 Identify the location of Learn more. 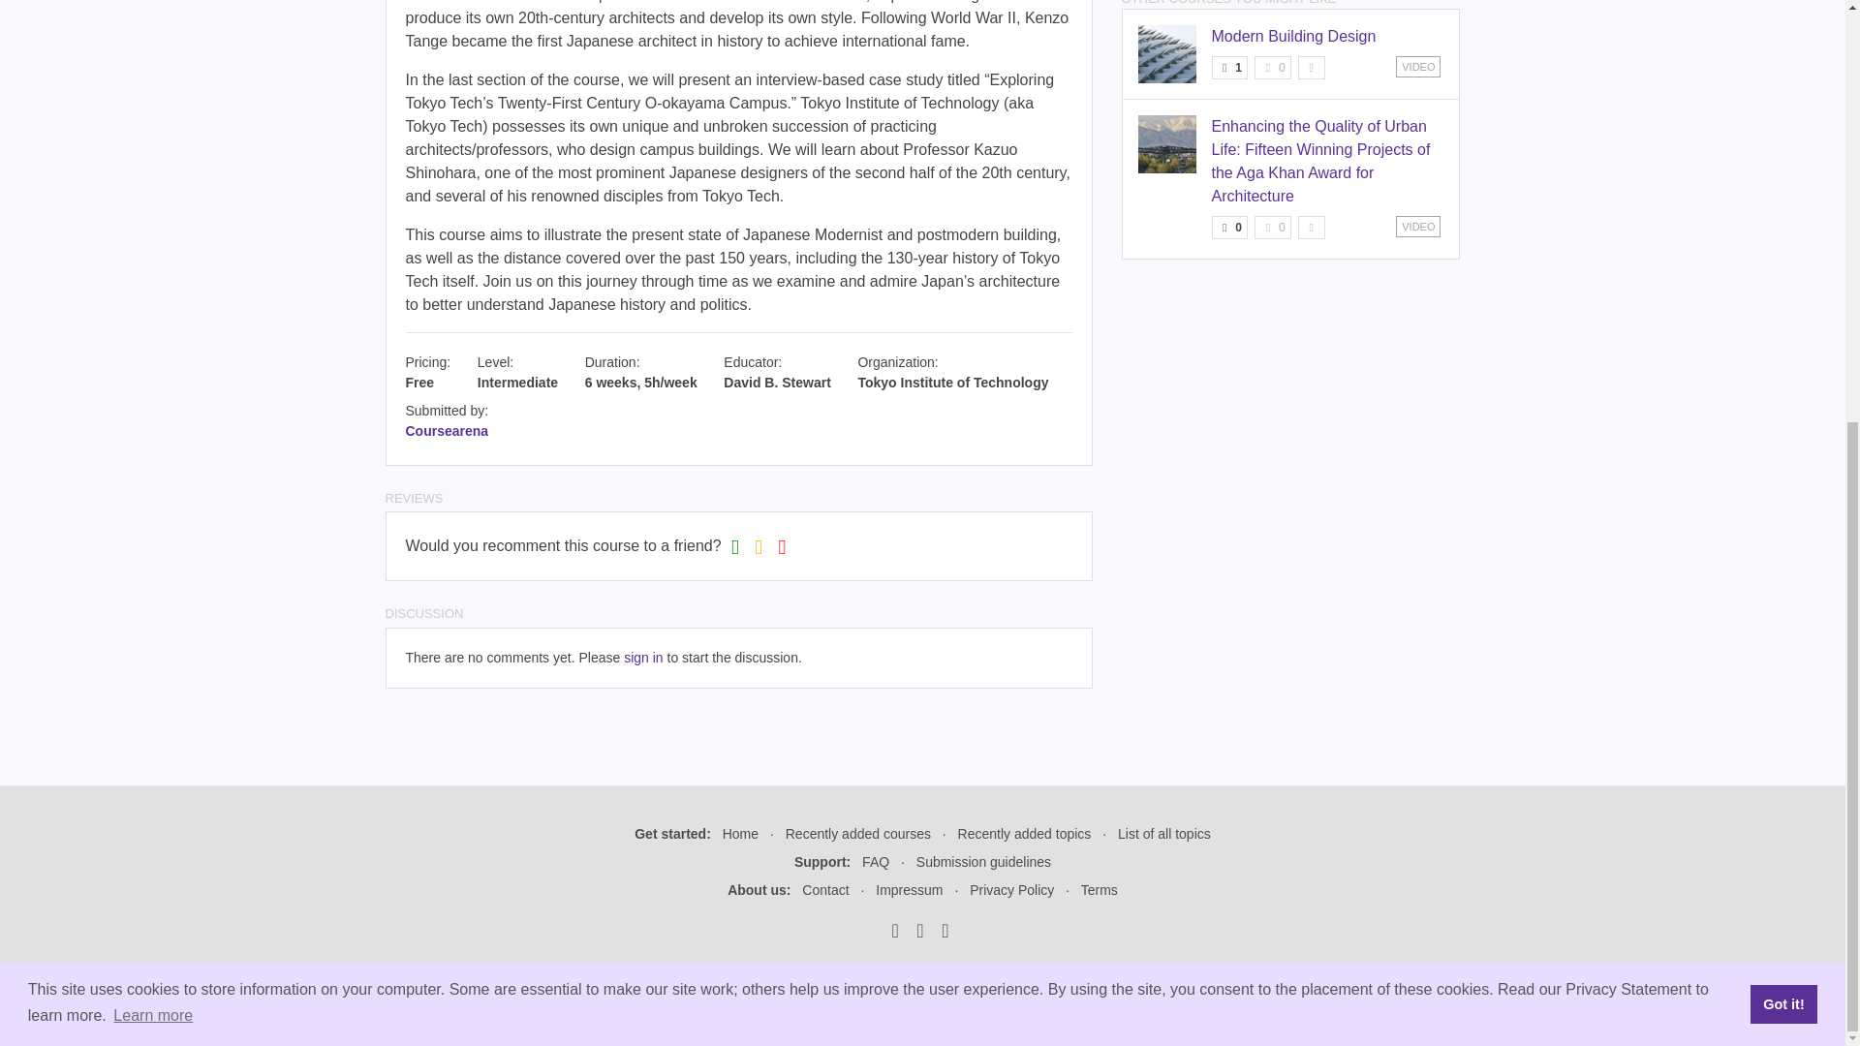
(152, 314).